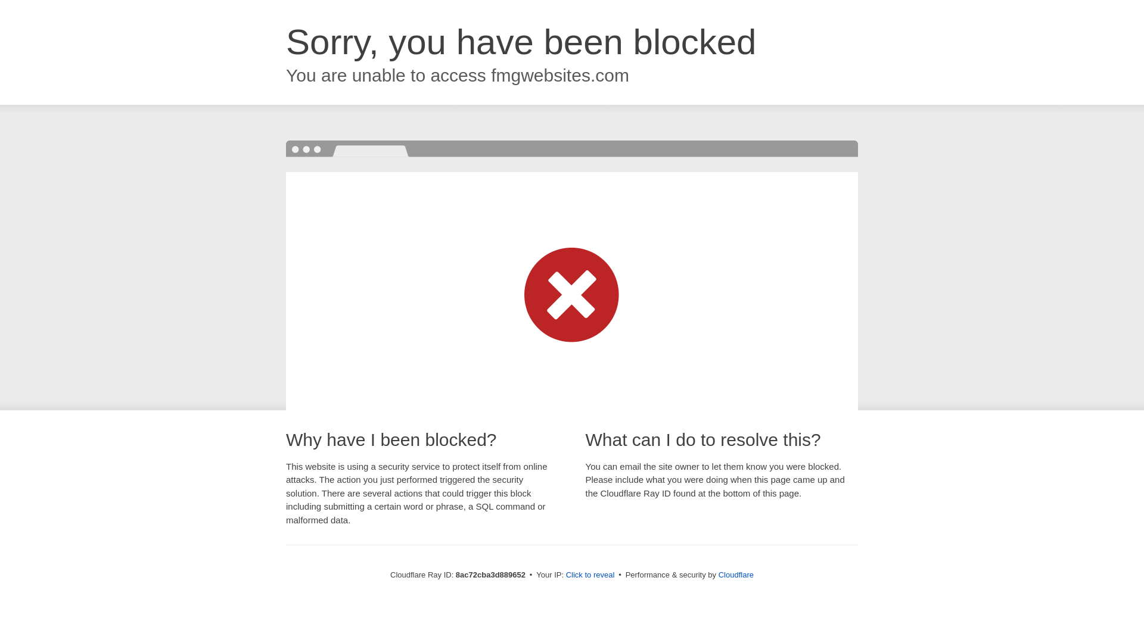  What do you see at coordinates (736, 575) in the screenshot?
I see `Cloudflare` at bounding box center [736, 575].